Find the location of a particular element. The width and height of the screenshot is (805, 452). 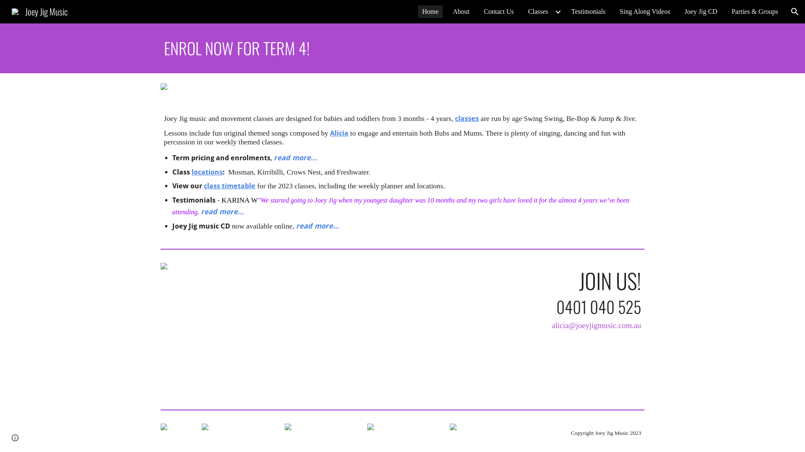

About is located at coordinates (461, 12).